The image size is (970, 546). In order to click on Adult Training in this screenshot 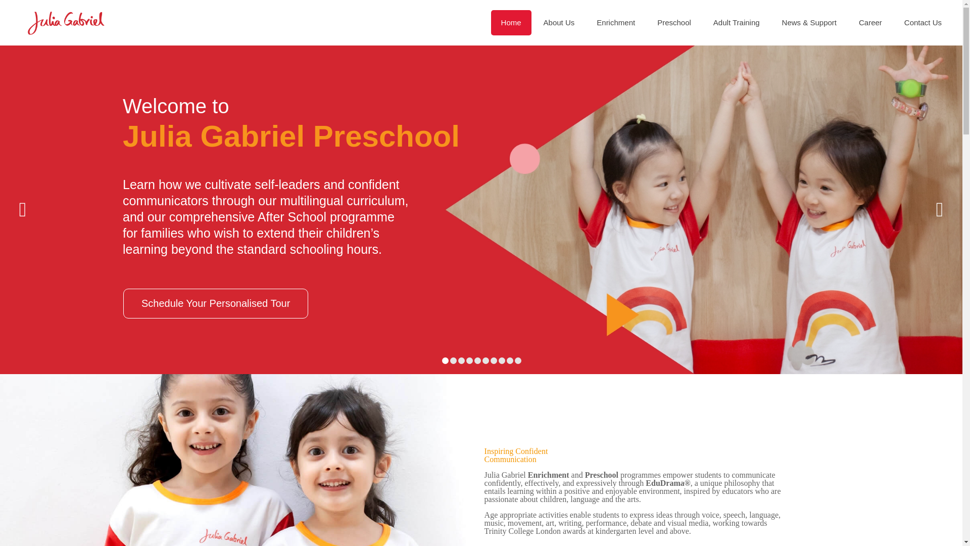, I will do `click(737, 23)`.